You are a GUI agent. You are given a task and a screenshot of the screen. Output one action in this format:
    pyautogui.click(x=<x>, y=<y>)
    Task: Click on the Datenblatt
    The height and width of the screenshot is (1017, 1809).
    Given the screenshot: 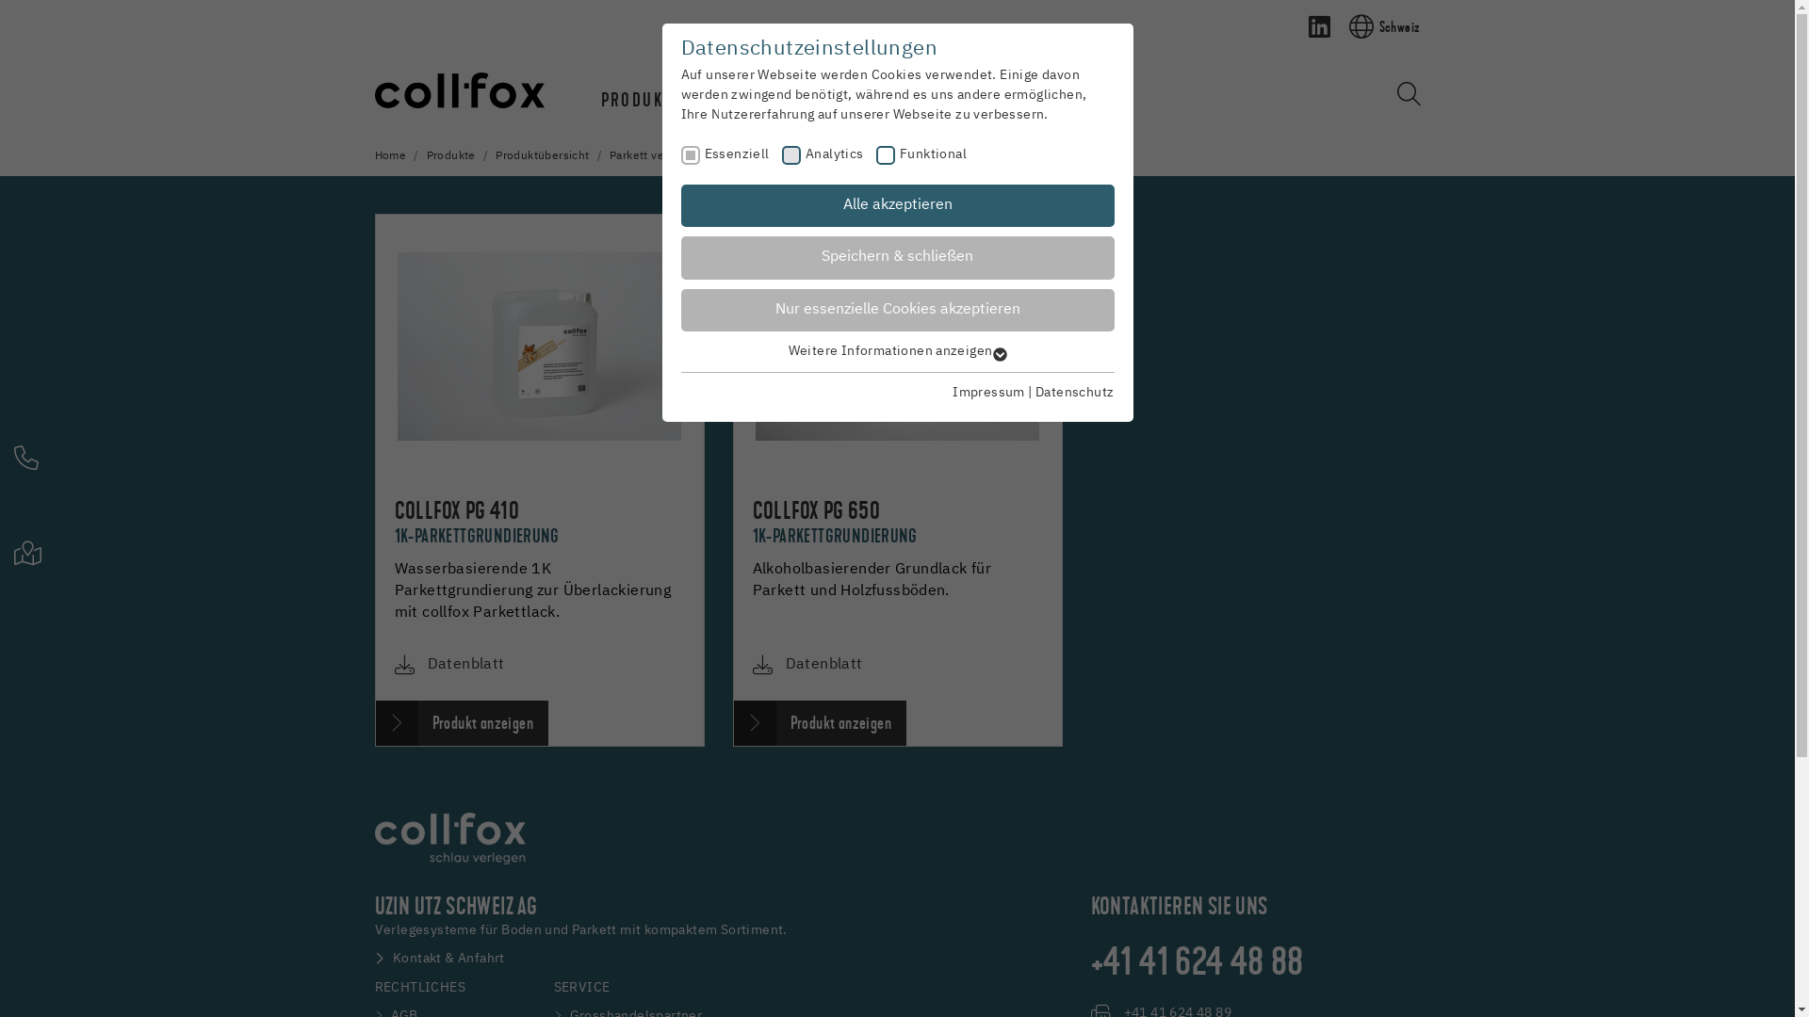 What is the action you would take?
    pyautogui.click(x=824, y=665)
    